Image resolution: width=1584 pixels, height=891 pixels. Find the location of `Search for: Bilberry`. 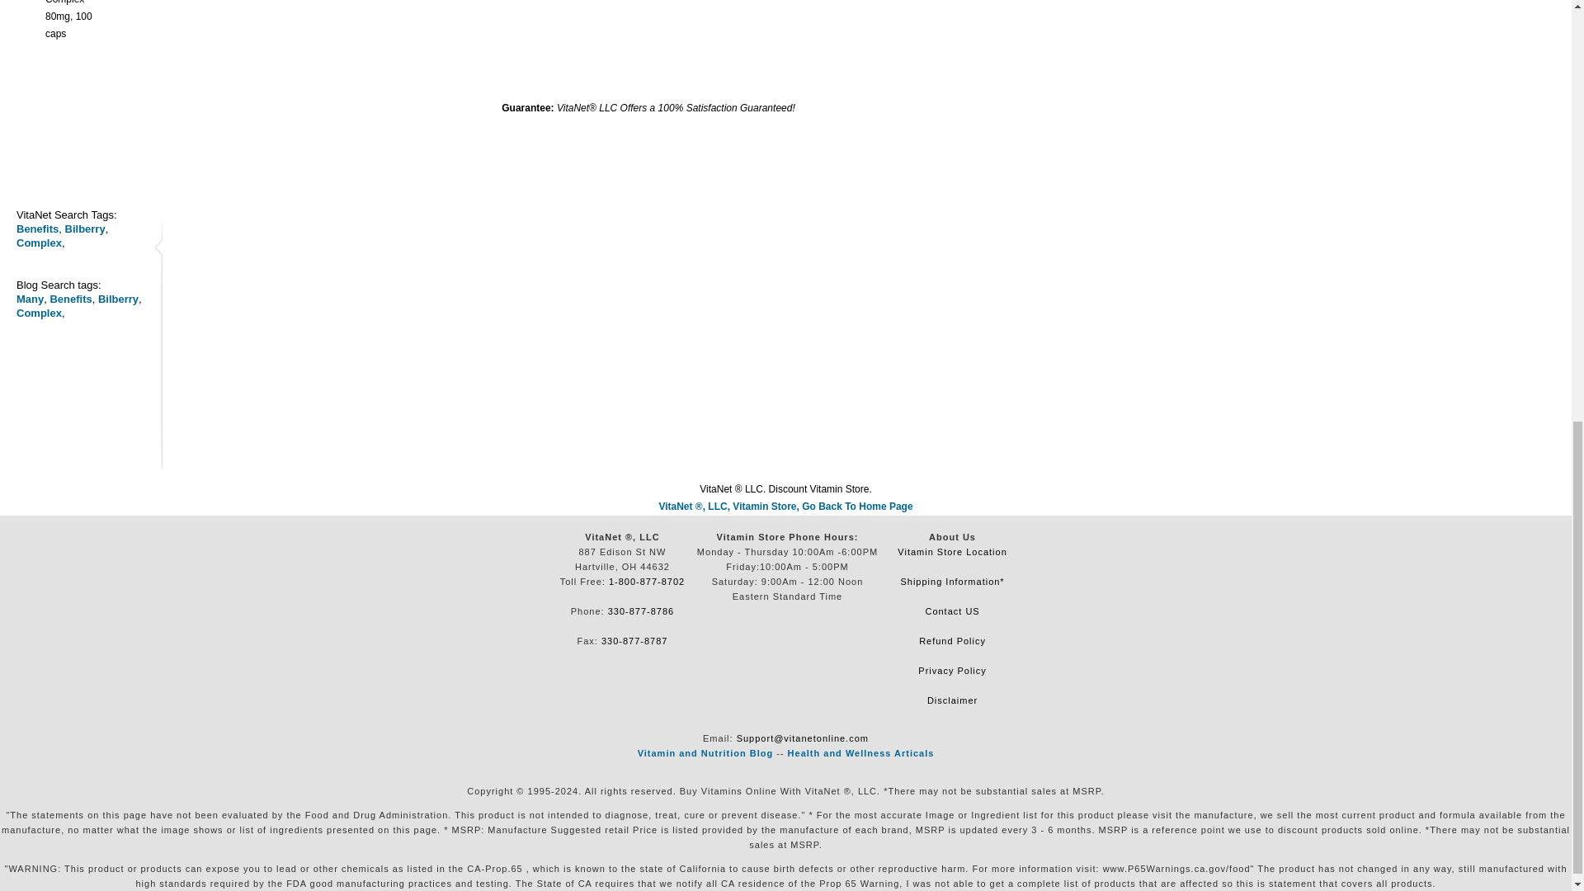

Search for: Bilberry is located at coordinates (85, 229).